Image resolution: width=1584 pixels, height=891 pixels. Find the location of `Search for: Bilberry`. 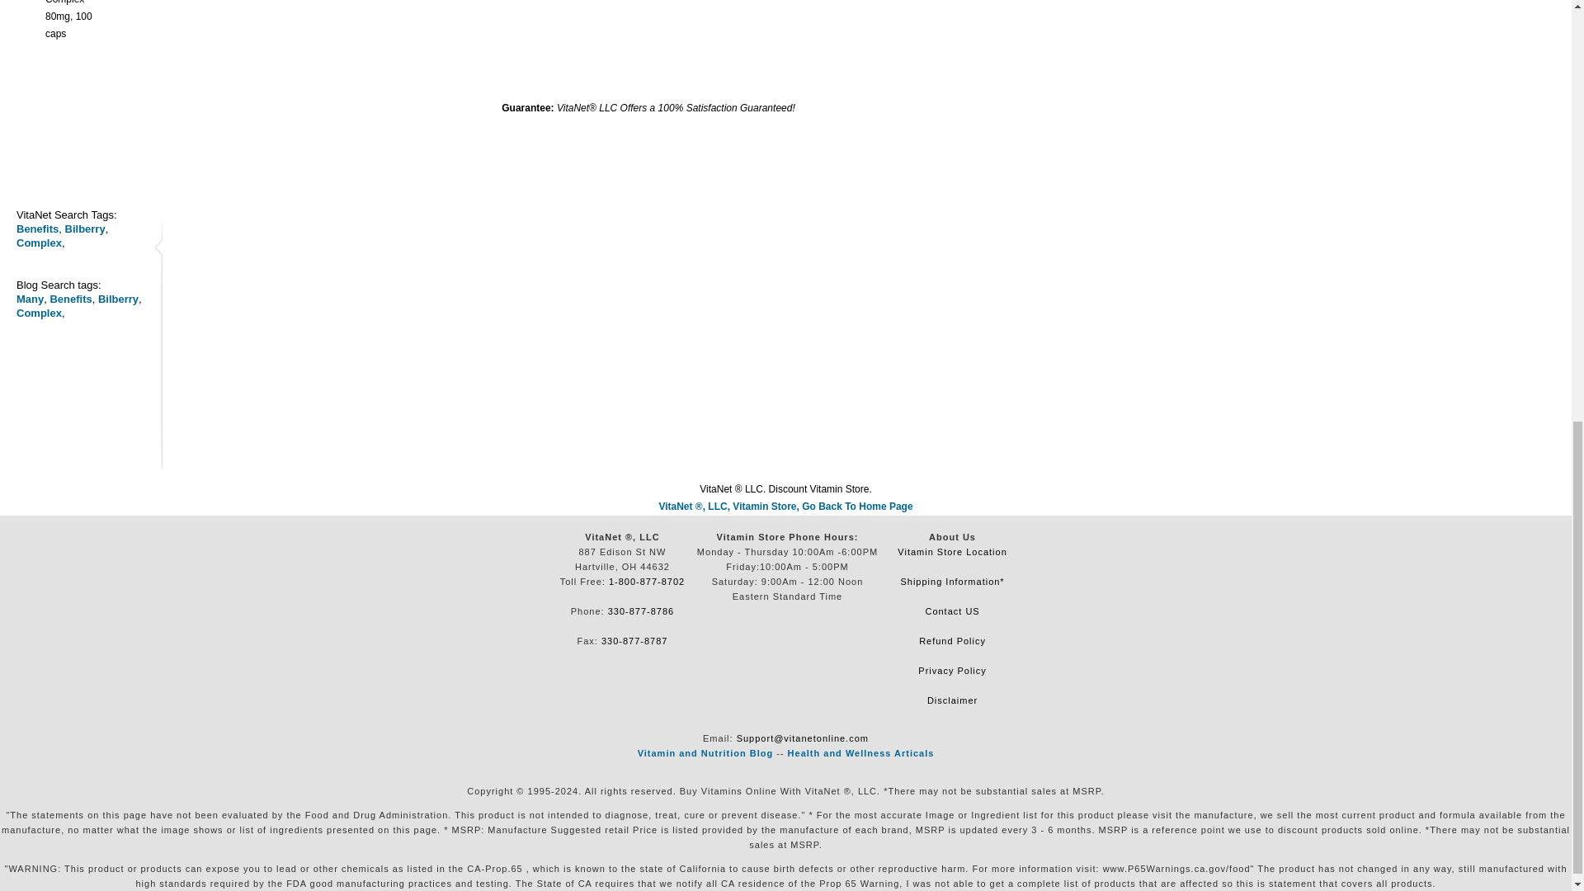

Search for: Bilberry is located at coordinates (85, 229).